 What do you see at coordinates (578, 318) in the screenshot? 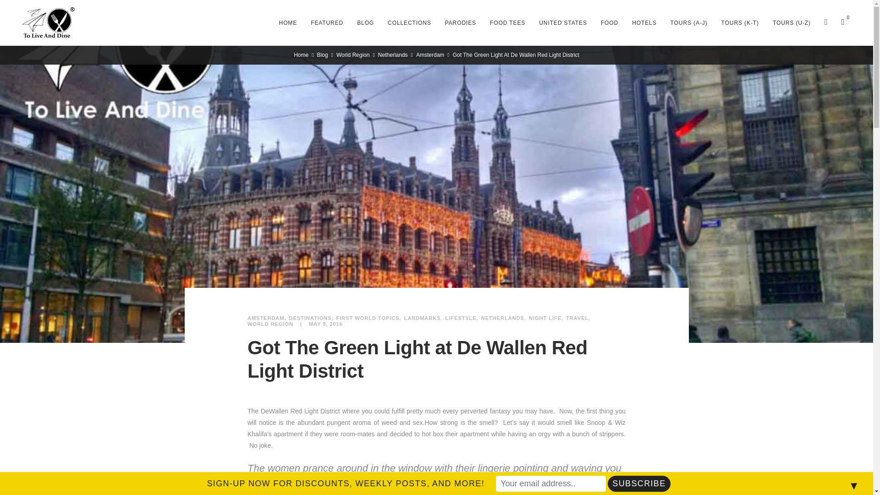
I see `Travel` at bounding box center [578, 318].